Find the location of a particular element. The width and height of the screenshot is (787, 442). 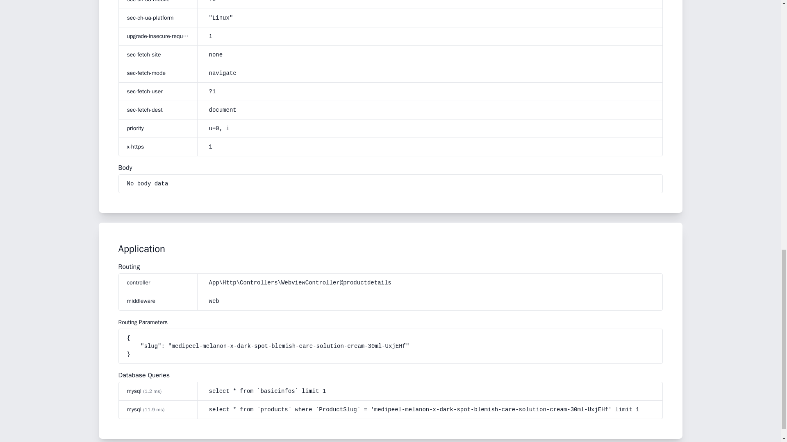

navigate is located at coordinates (431, 73).